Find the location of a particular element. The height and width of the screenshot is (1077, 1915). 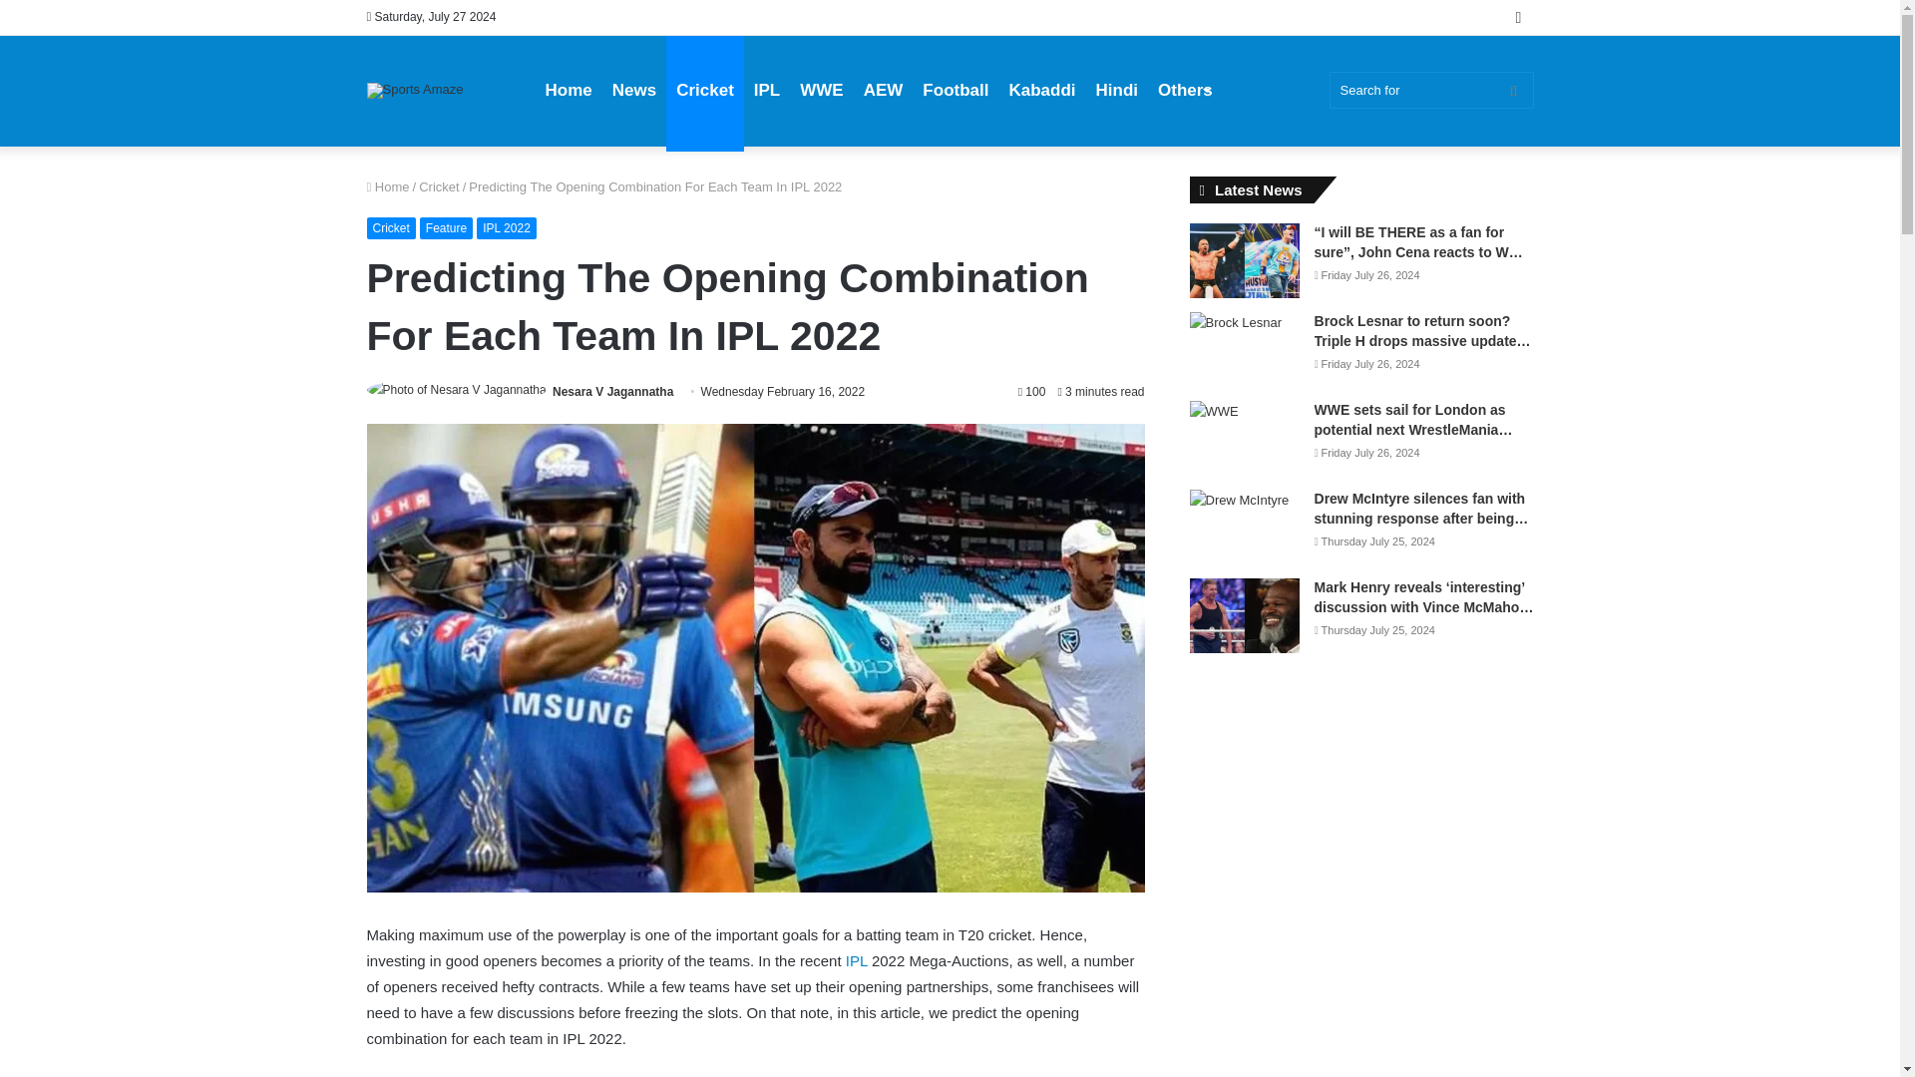

Sports Amaze is located at coordinates (415, 91).